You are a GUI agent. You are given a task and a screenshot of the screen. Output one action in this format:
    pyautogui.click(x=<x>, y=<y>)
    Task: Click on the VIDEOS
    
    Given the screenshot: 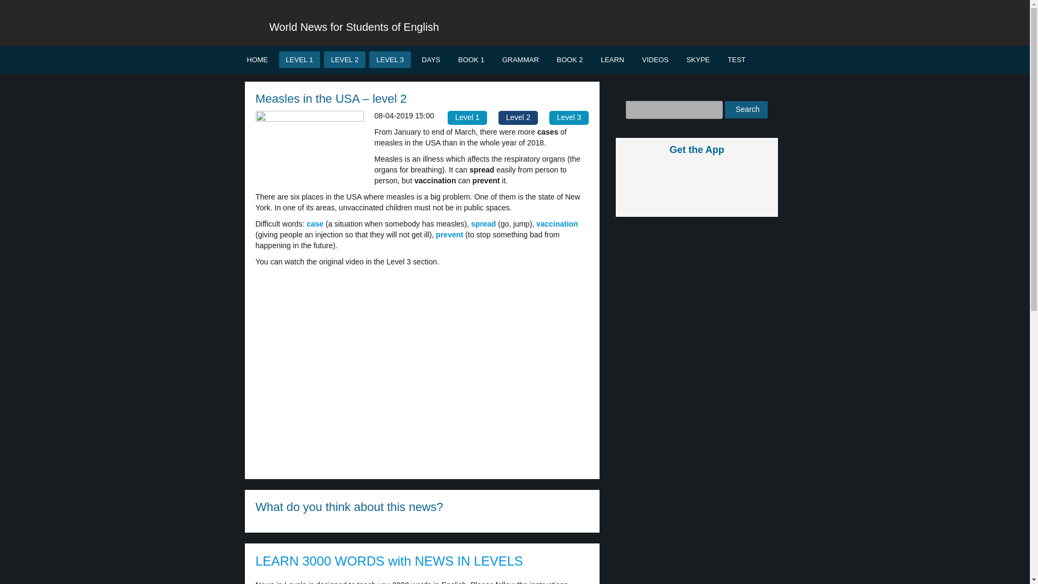 What is the action you would take?
    pyautogui.click(x=655, y=59)
    